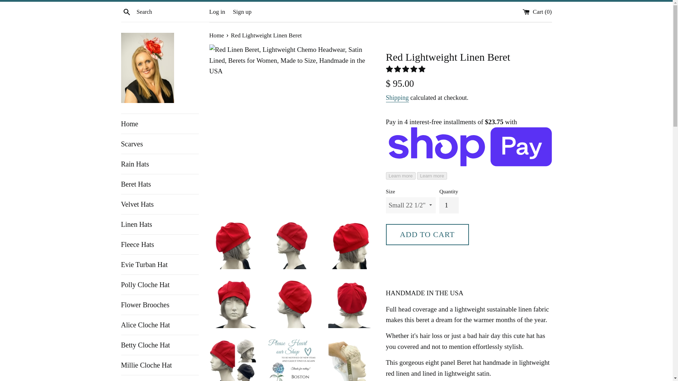 Image resolution: width=678 pixels, height=381 pixels. Describe the element at coordinates (160, 224) in the screenshot. I see `Linen Hats` at that location.